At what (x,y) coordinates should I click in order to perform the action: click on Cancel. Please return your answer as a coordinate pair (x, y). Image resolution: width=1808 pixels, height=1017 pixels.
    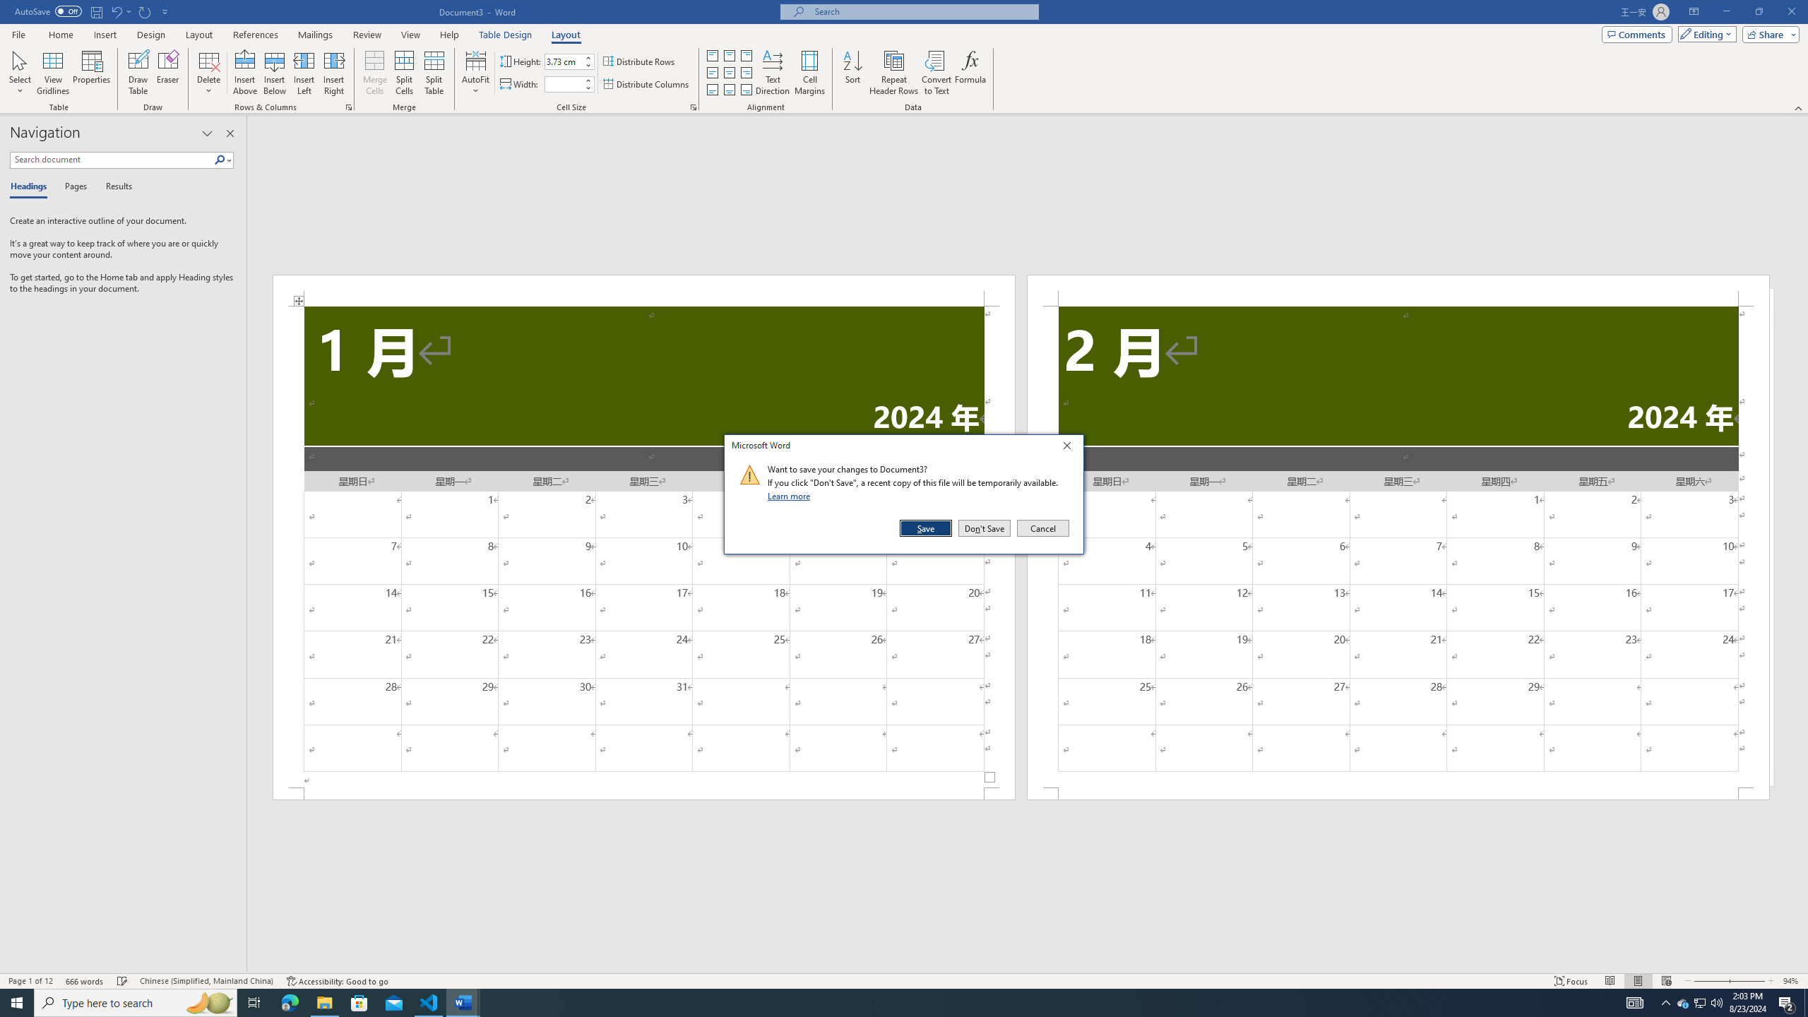
    Looking at the image, I should click on (1042, 528).